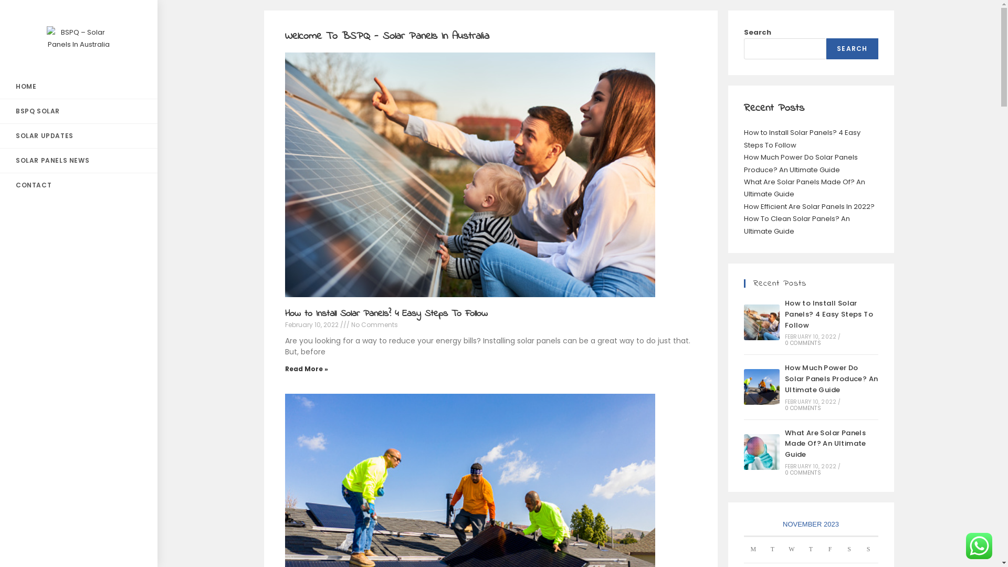 The width and height of the screenshot is (1008, 567). I want to click on What Are Solar Panels Made Of? An Ultimate Guide, so click(804, 188).